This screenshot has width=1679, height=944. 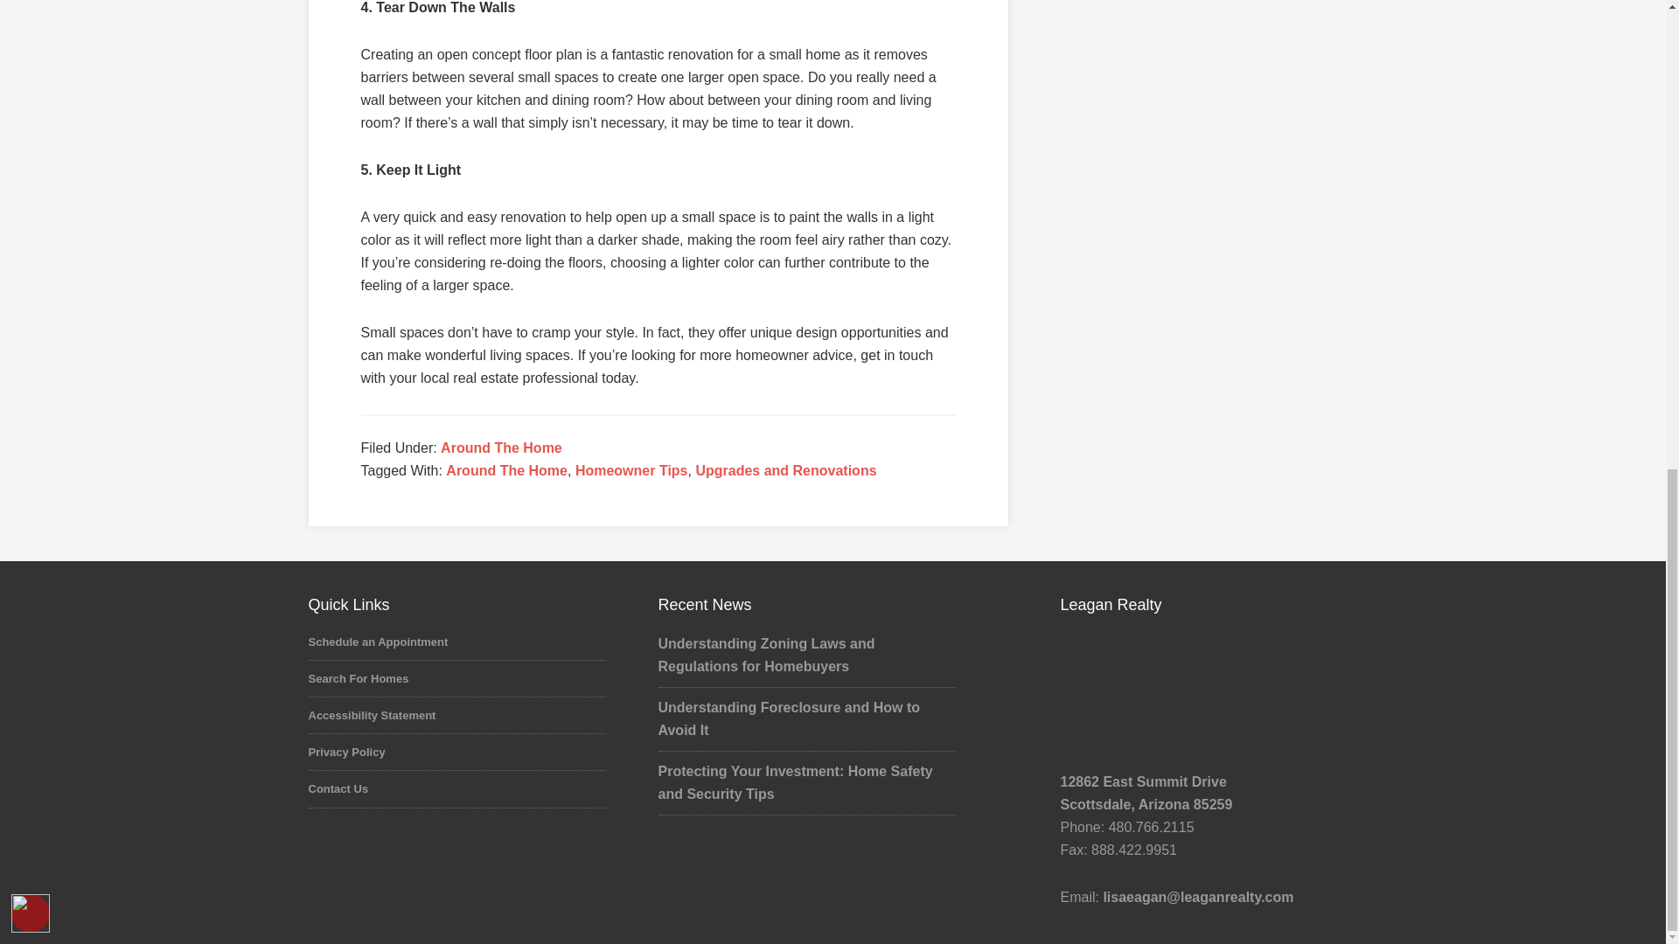 I want to click on Around The Home, so click(x=501, y=448).